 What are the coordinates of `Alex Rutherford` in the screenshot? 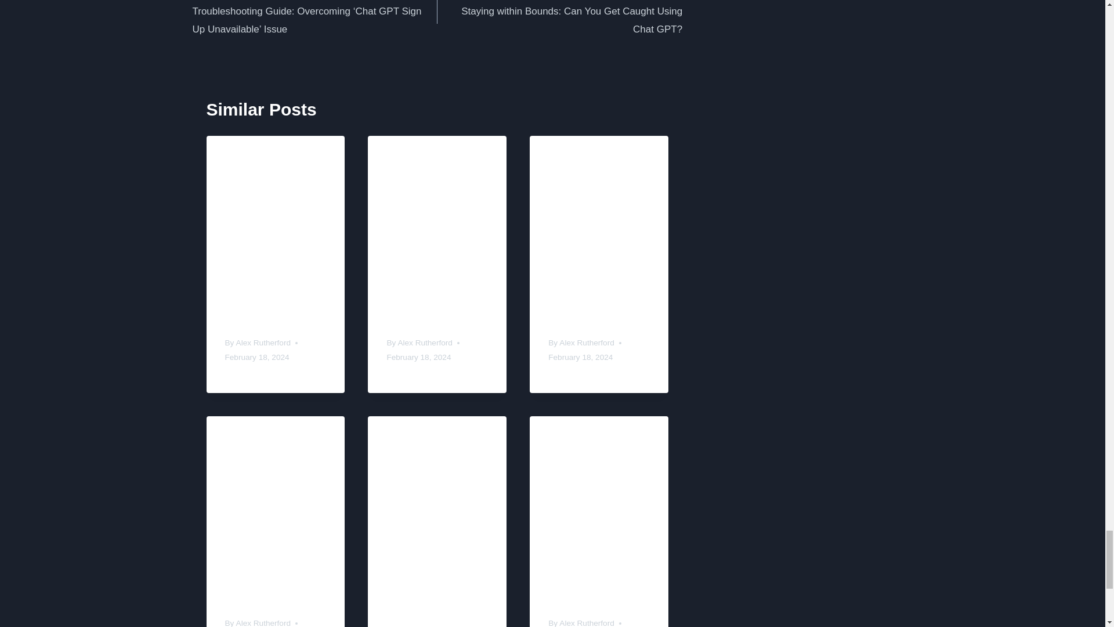 It's located at (586, 343).